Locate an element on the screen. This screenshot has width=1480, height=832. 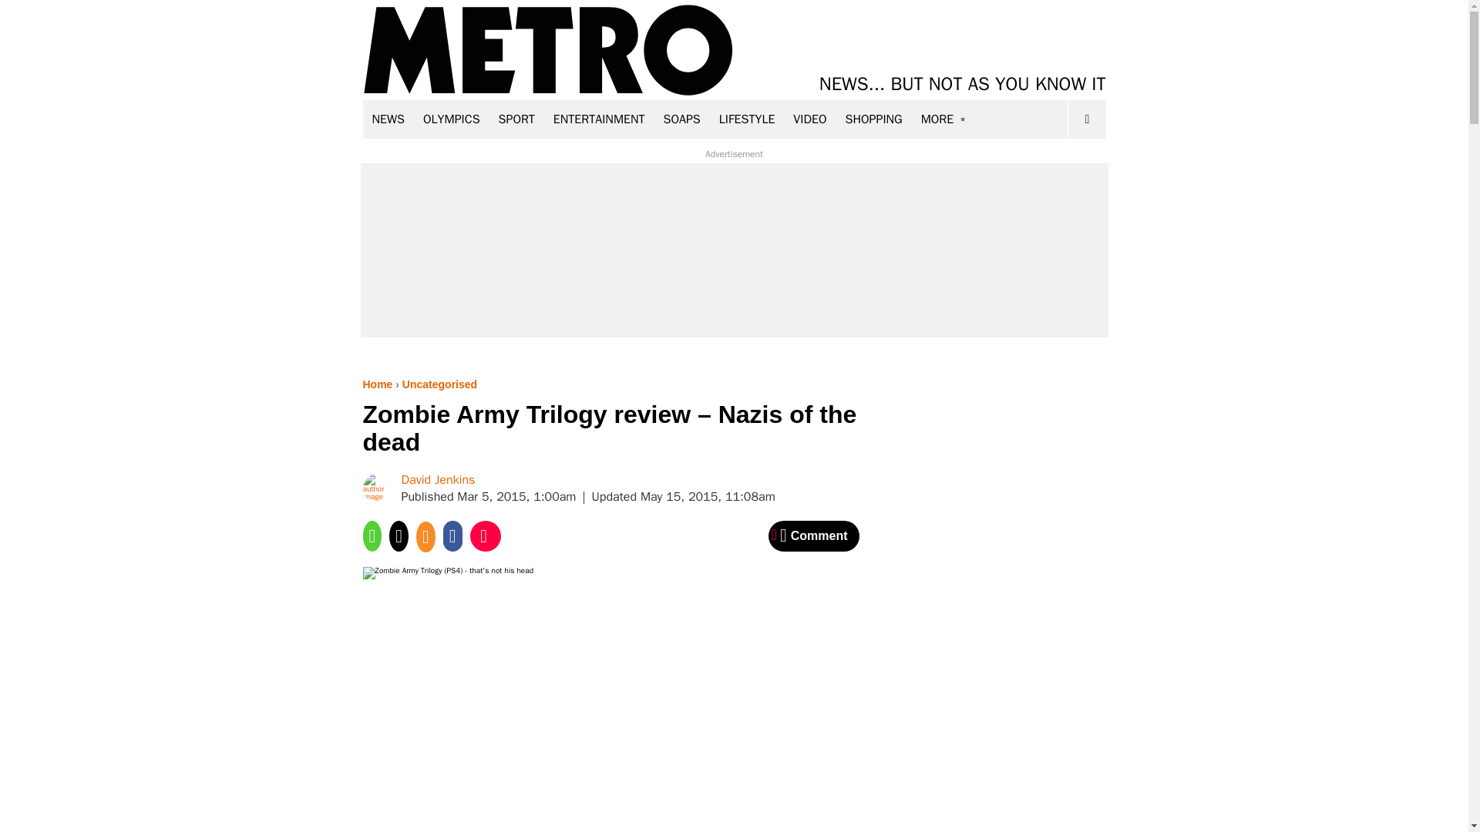
Metro is located at coordinates (548, 51).